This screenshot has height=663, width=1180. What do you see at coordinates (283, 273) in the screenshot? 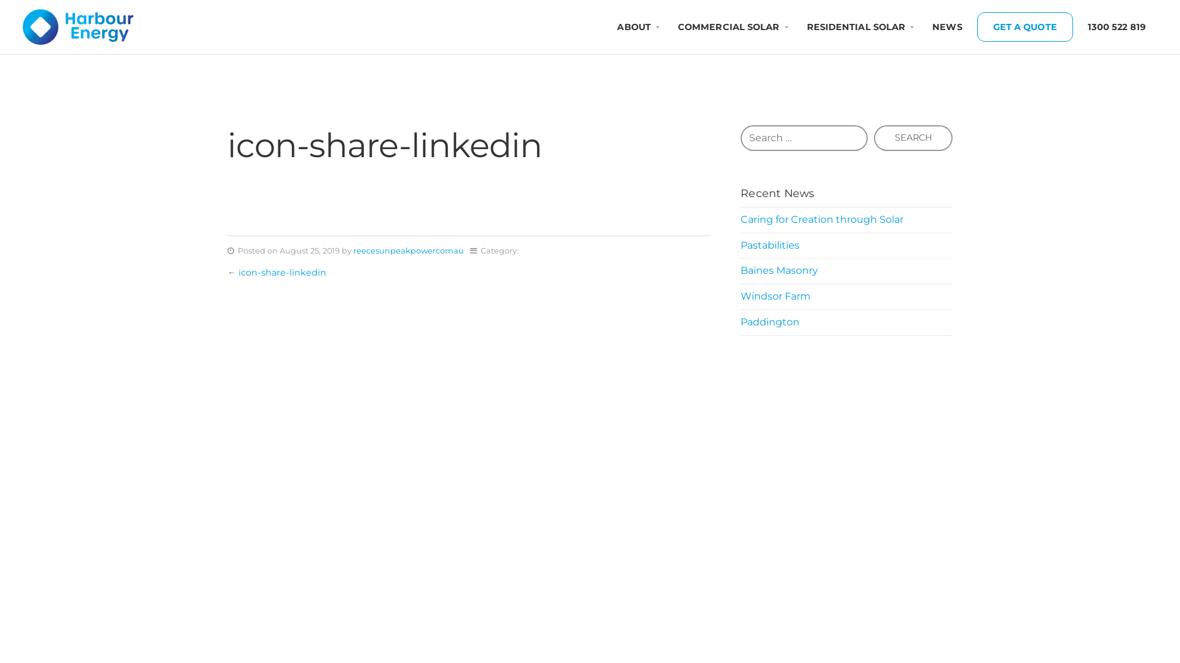
I see `icon-share-linkedin` at bounding box center [283, 273].